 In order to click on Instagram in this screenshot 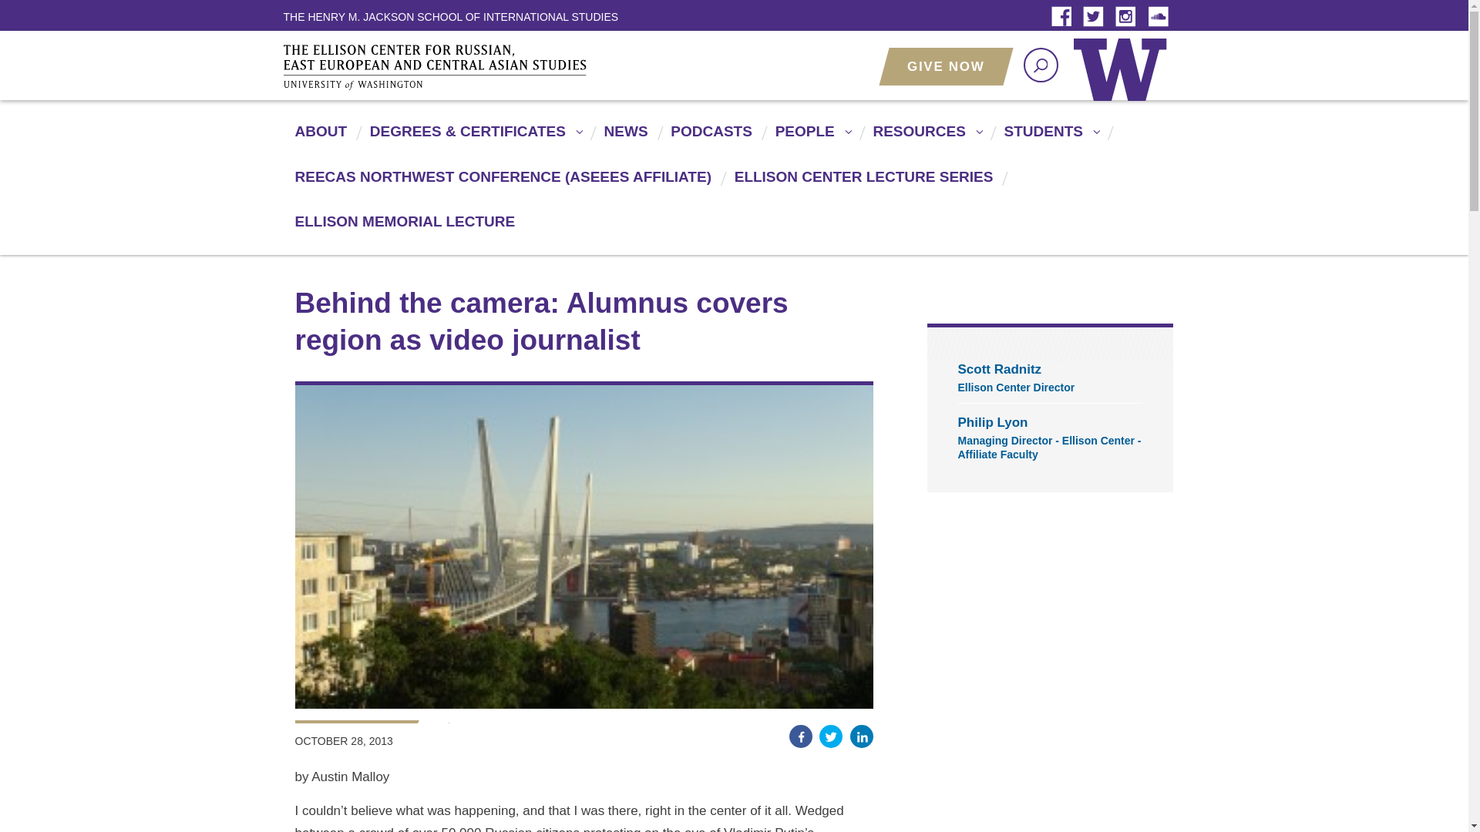, I will do `click(1128, 17)`.